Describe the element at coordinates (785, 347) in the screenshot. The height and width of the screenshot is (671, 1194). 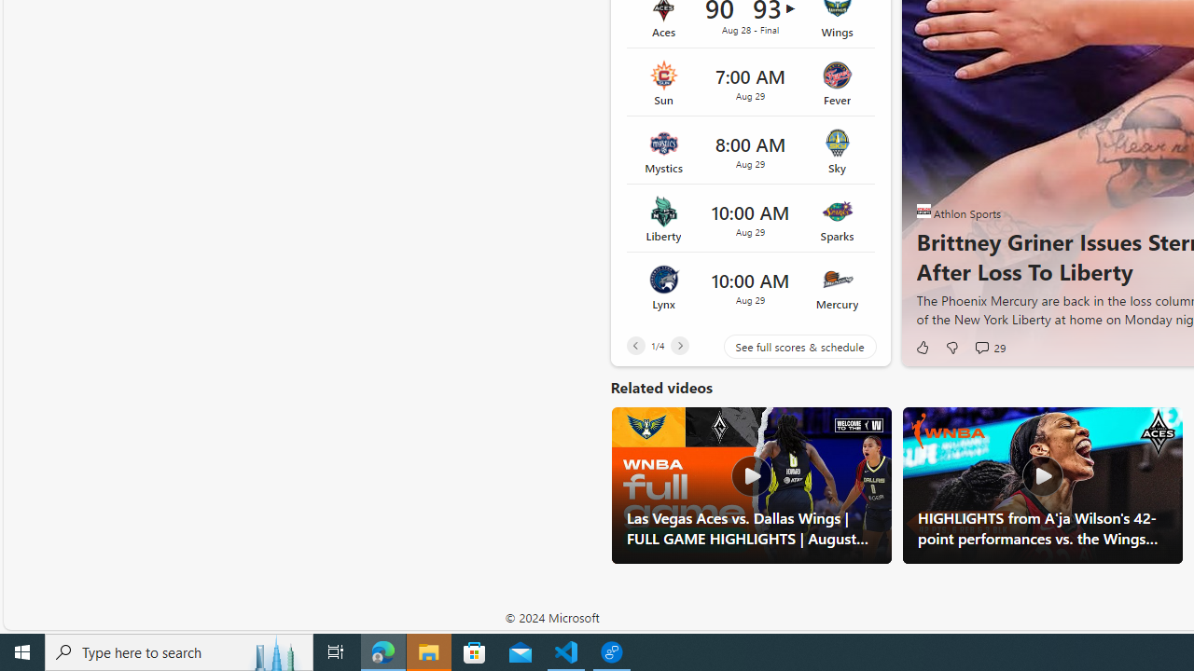
I see `See full scores & schedule` at that location.